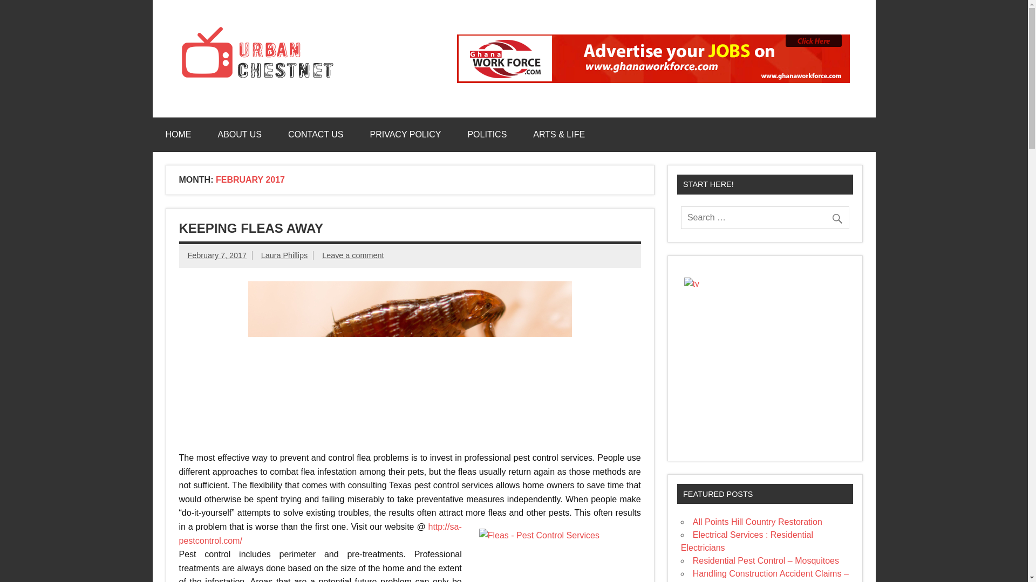  I want to click on All Points Hill Country Restoration, so click(758, 522).